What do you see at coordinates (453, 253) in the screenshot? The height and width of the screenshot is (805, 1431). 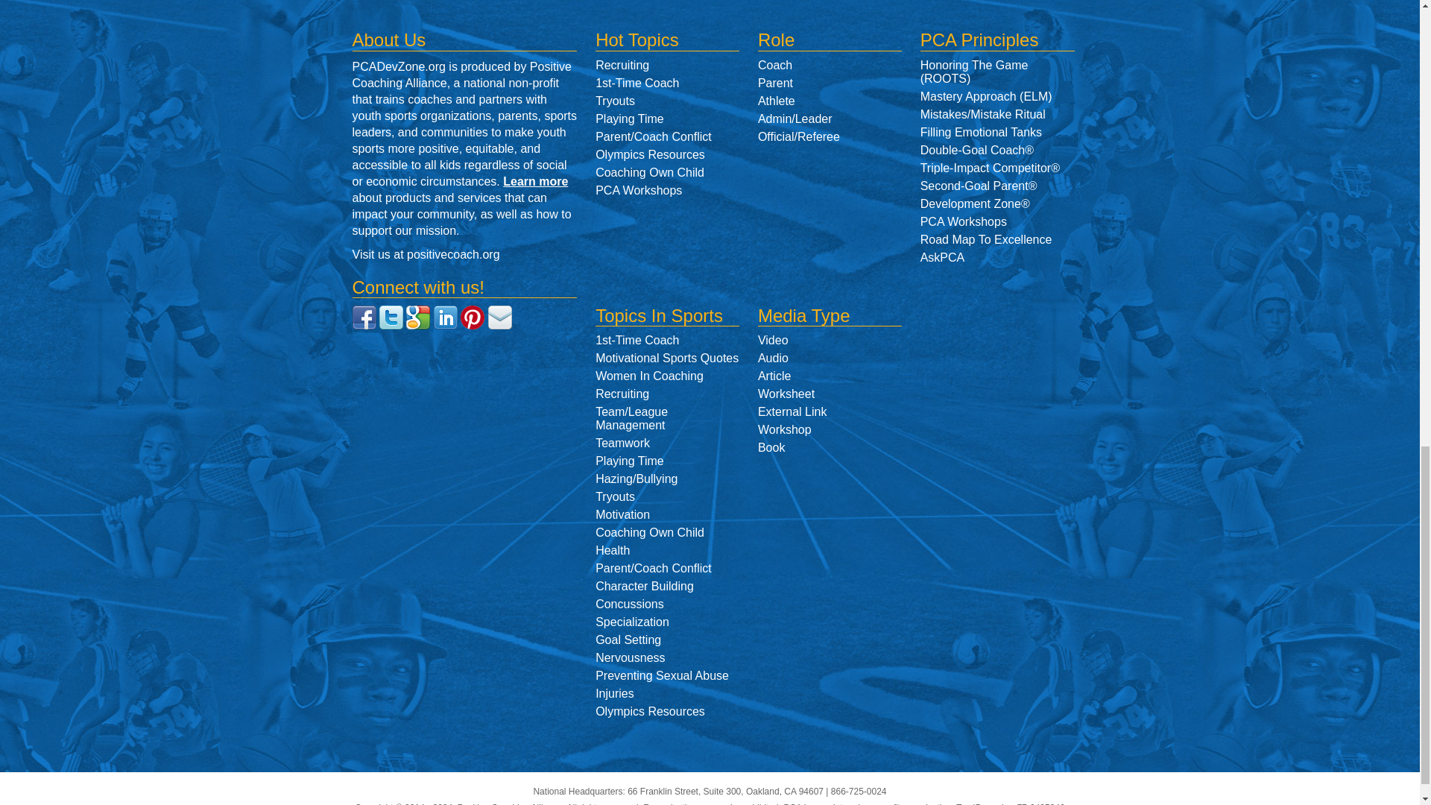 I see `positivecoach.org` at bounding box center [453, 253].